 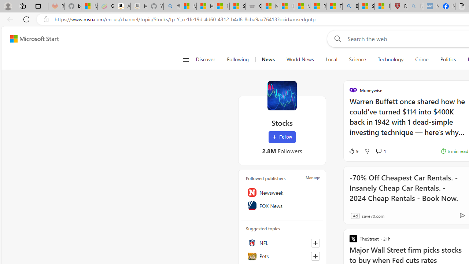 I want to click on NCL Adult Asthma Inhaler Choice Guideline - Sleeping, so click(x=431, y=7).